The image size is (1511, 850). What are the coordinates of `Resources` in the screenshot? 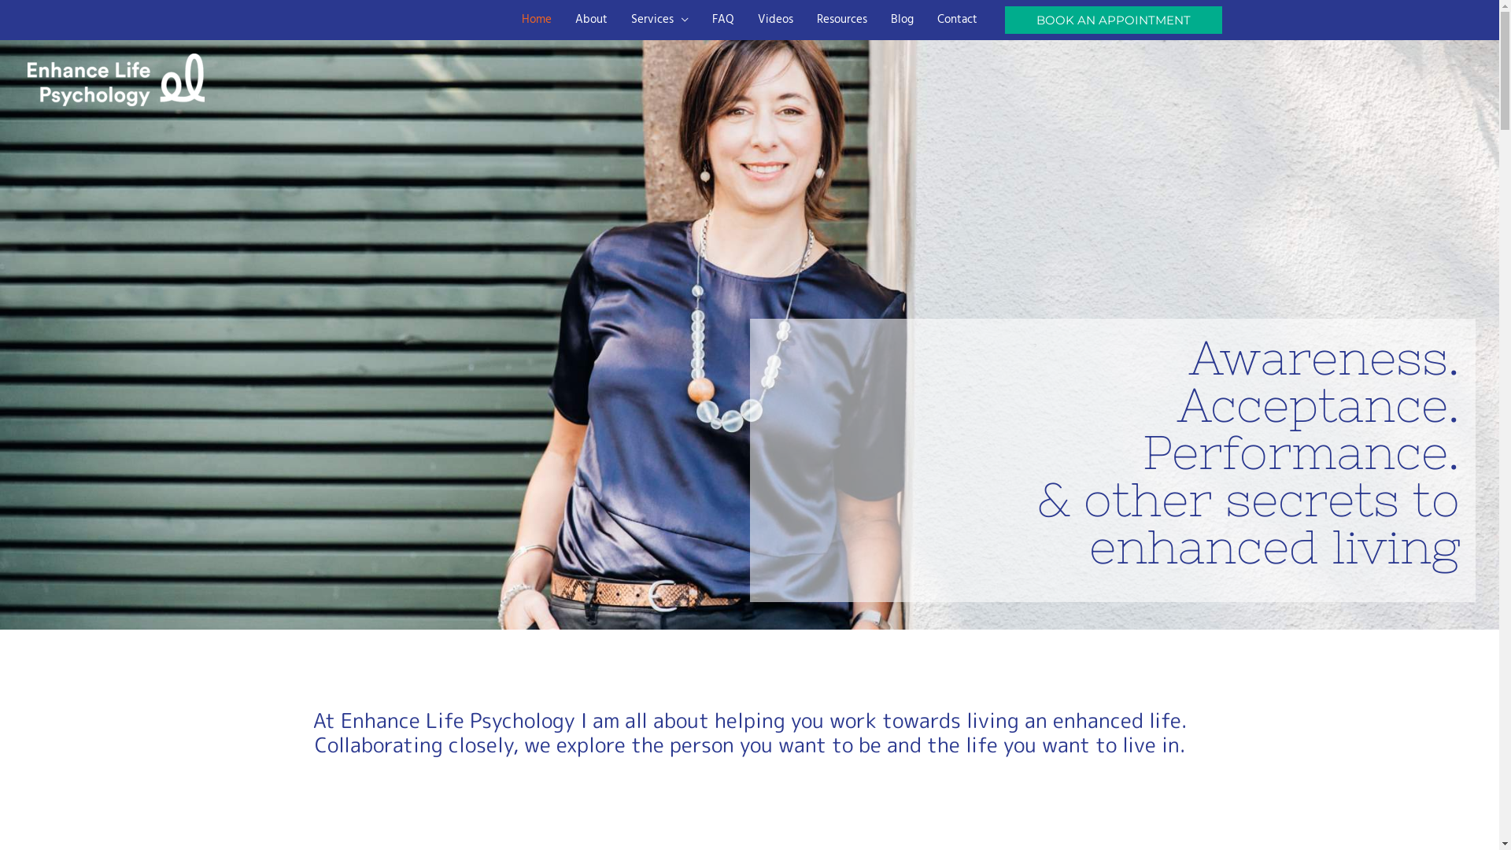 It's located at (842, 20).